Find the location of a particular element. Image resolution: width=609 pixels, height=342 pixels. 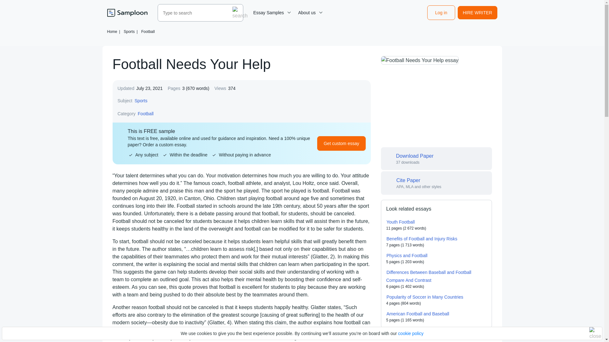

Football is located at coordinates (146, 113).